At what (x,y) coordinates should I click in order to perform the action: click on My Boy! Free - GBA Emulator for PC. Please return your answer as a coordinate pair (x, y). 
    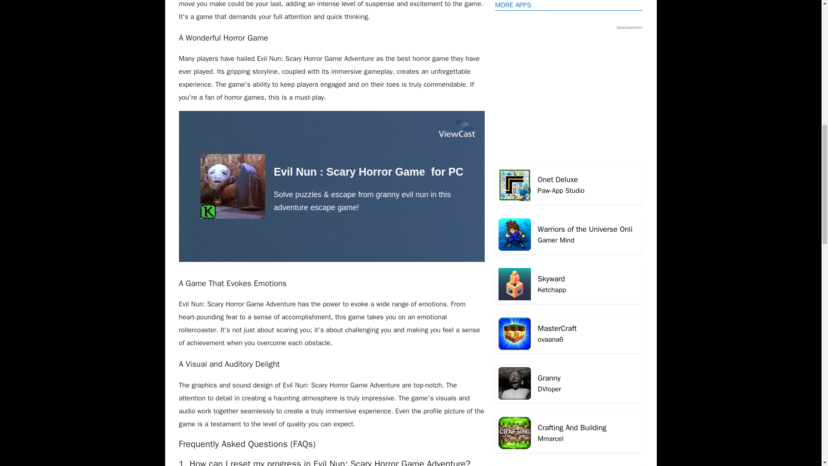
    Looking at the image, I should click on (569, 242).